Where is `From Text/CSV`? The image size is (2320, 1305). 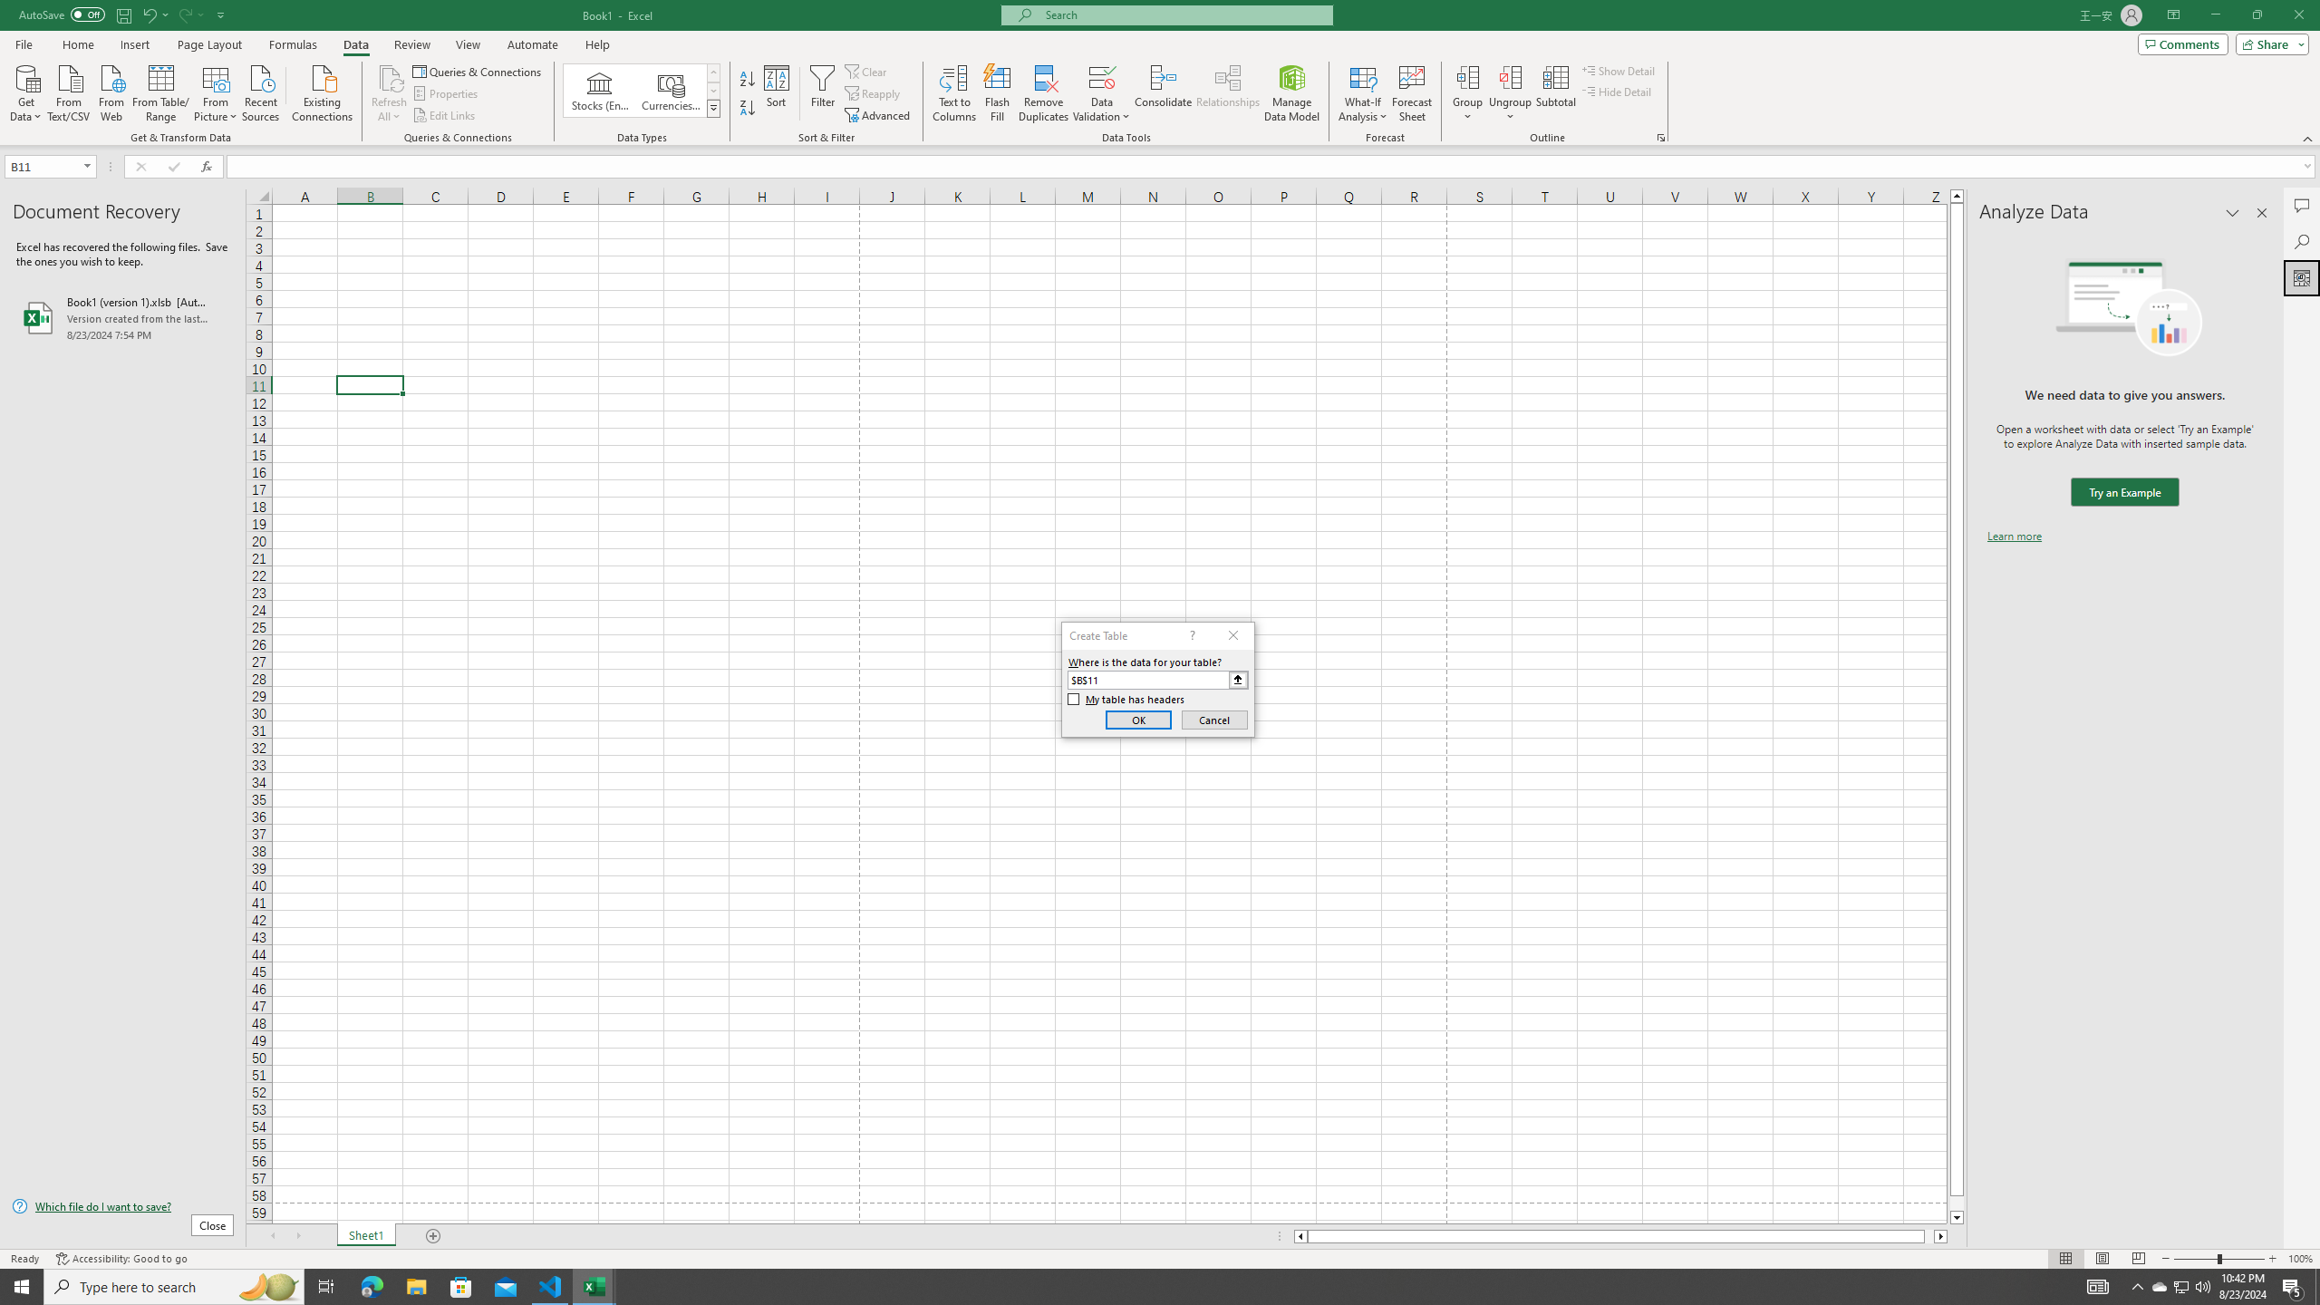
From Text/CSV is located at coordinates (69, 92).